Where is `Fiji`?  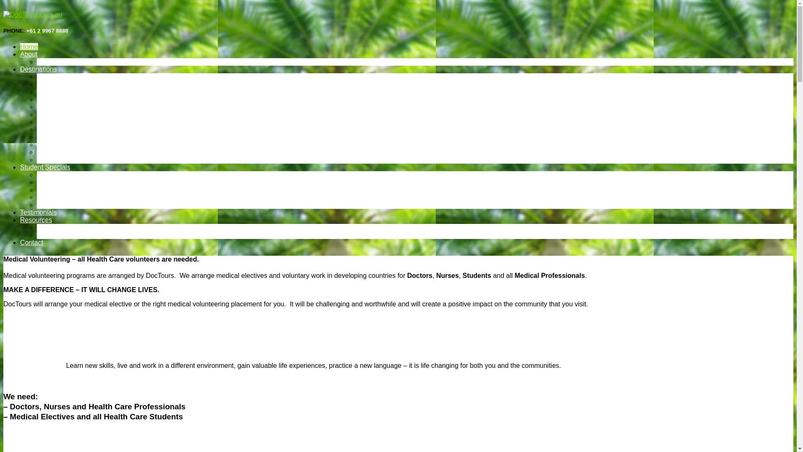 Fiji is located at coordinates (41, 92).